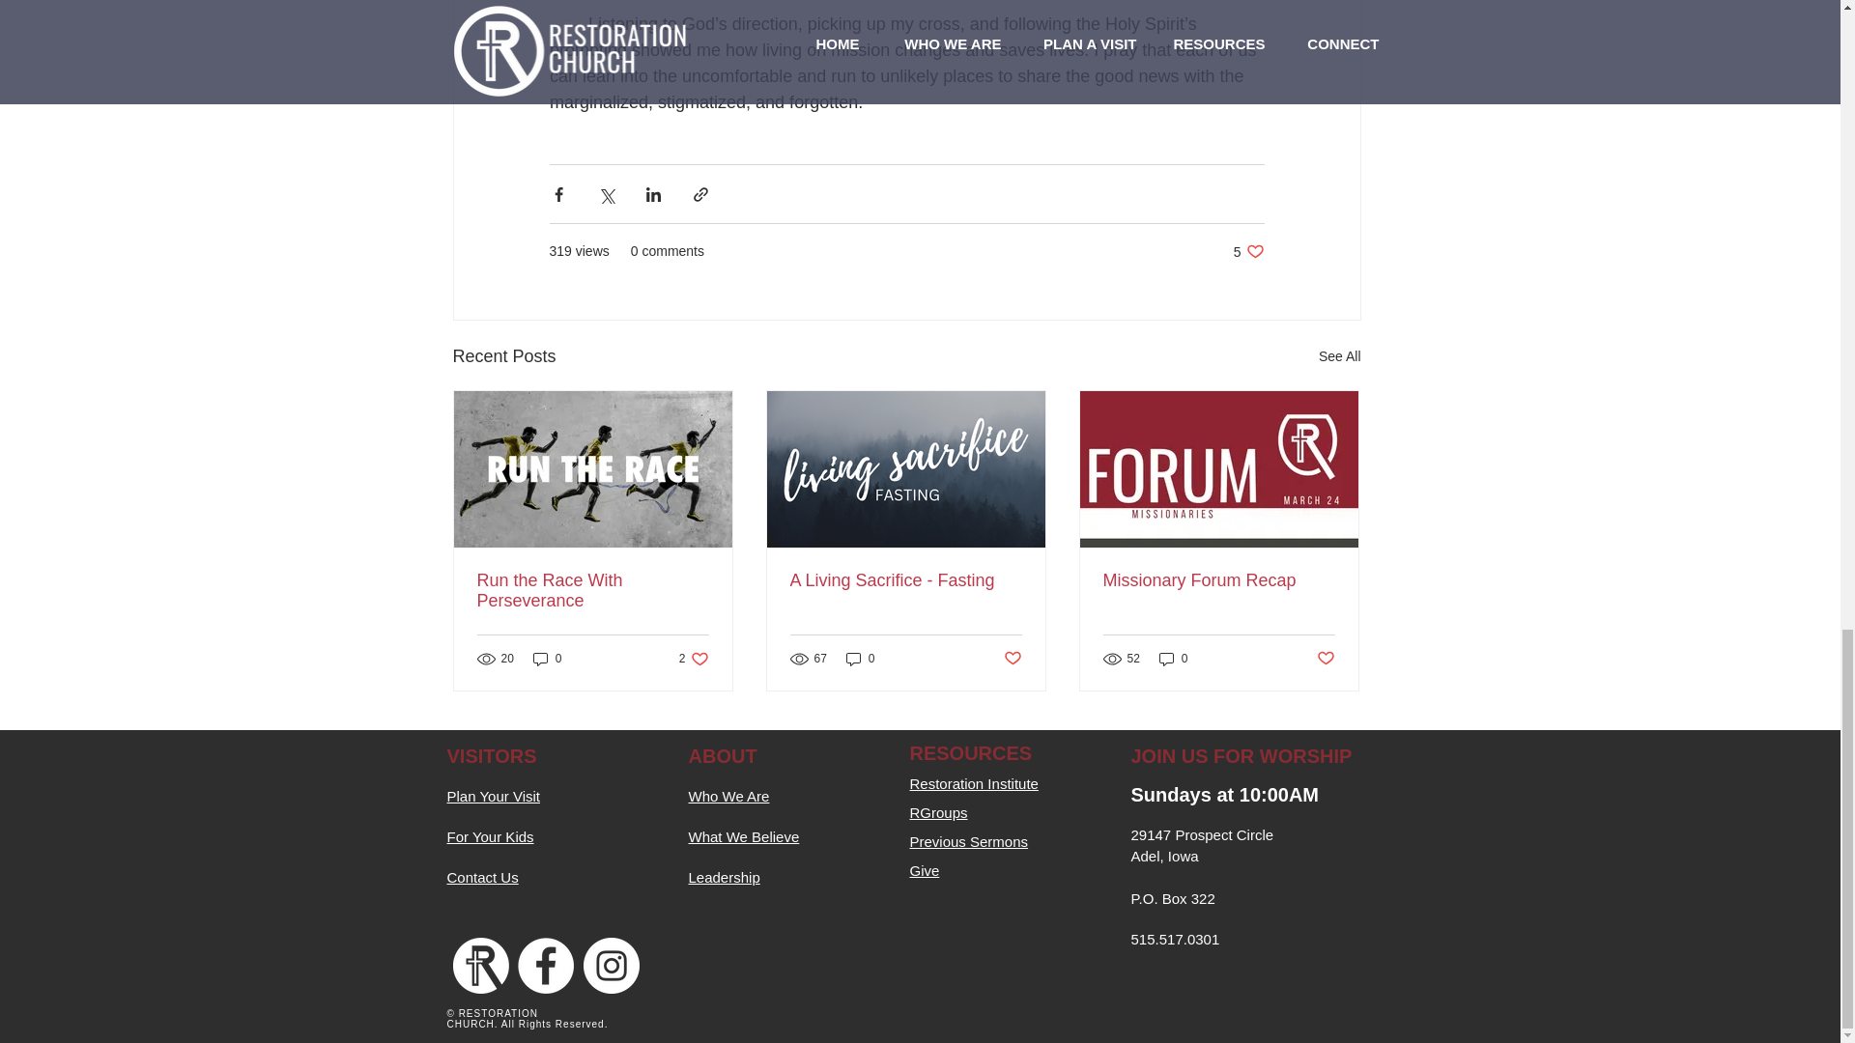 The width and height of the screenshot is (1855, 1043). Describe the element at coordinates (1324, 658) in the screenshot. I see `Post not marked as liked` at that location.